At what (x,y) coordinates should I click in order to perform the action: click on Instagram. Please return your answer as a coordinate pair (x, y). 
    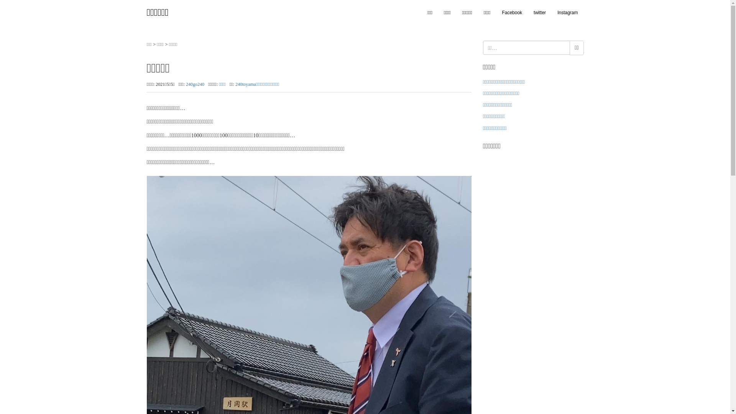
    Looking at the image, I should click on (567, 13).